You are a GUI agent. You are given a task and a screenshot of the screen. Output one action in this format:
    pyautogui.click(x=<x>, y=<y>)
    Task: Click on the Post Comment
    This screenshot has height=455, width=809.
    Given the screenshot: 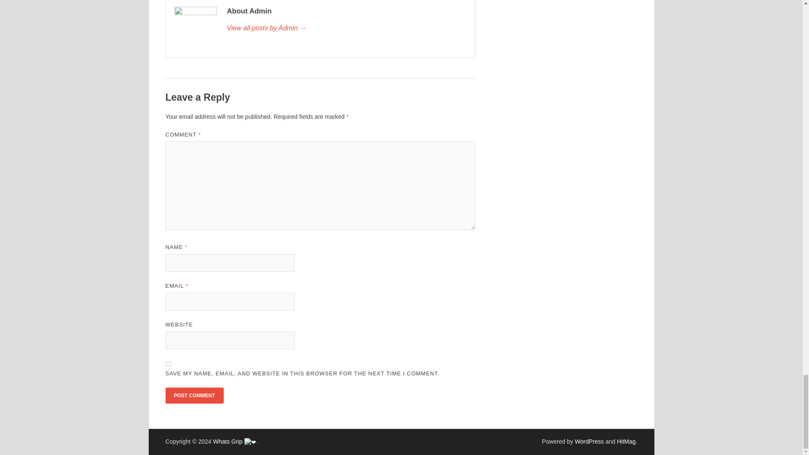 What is the action you would take?
    pyautogui.click(x=194, y=395)
    